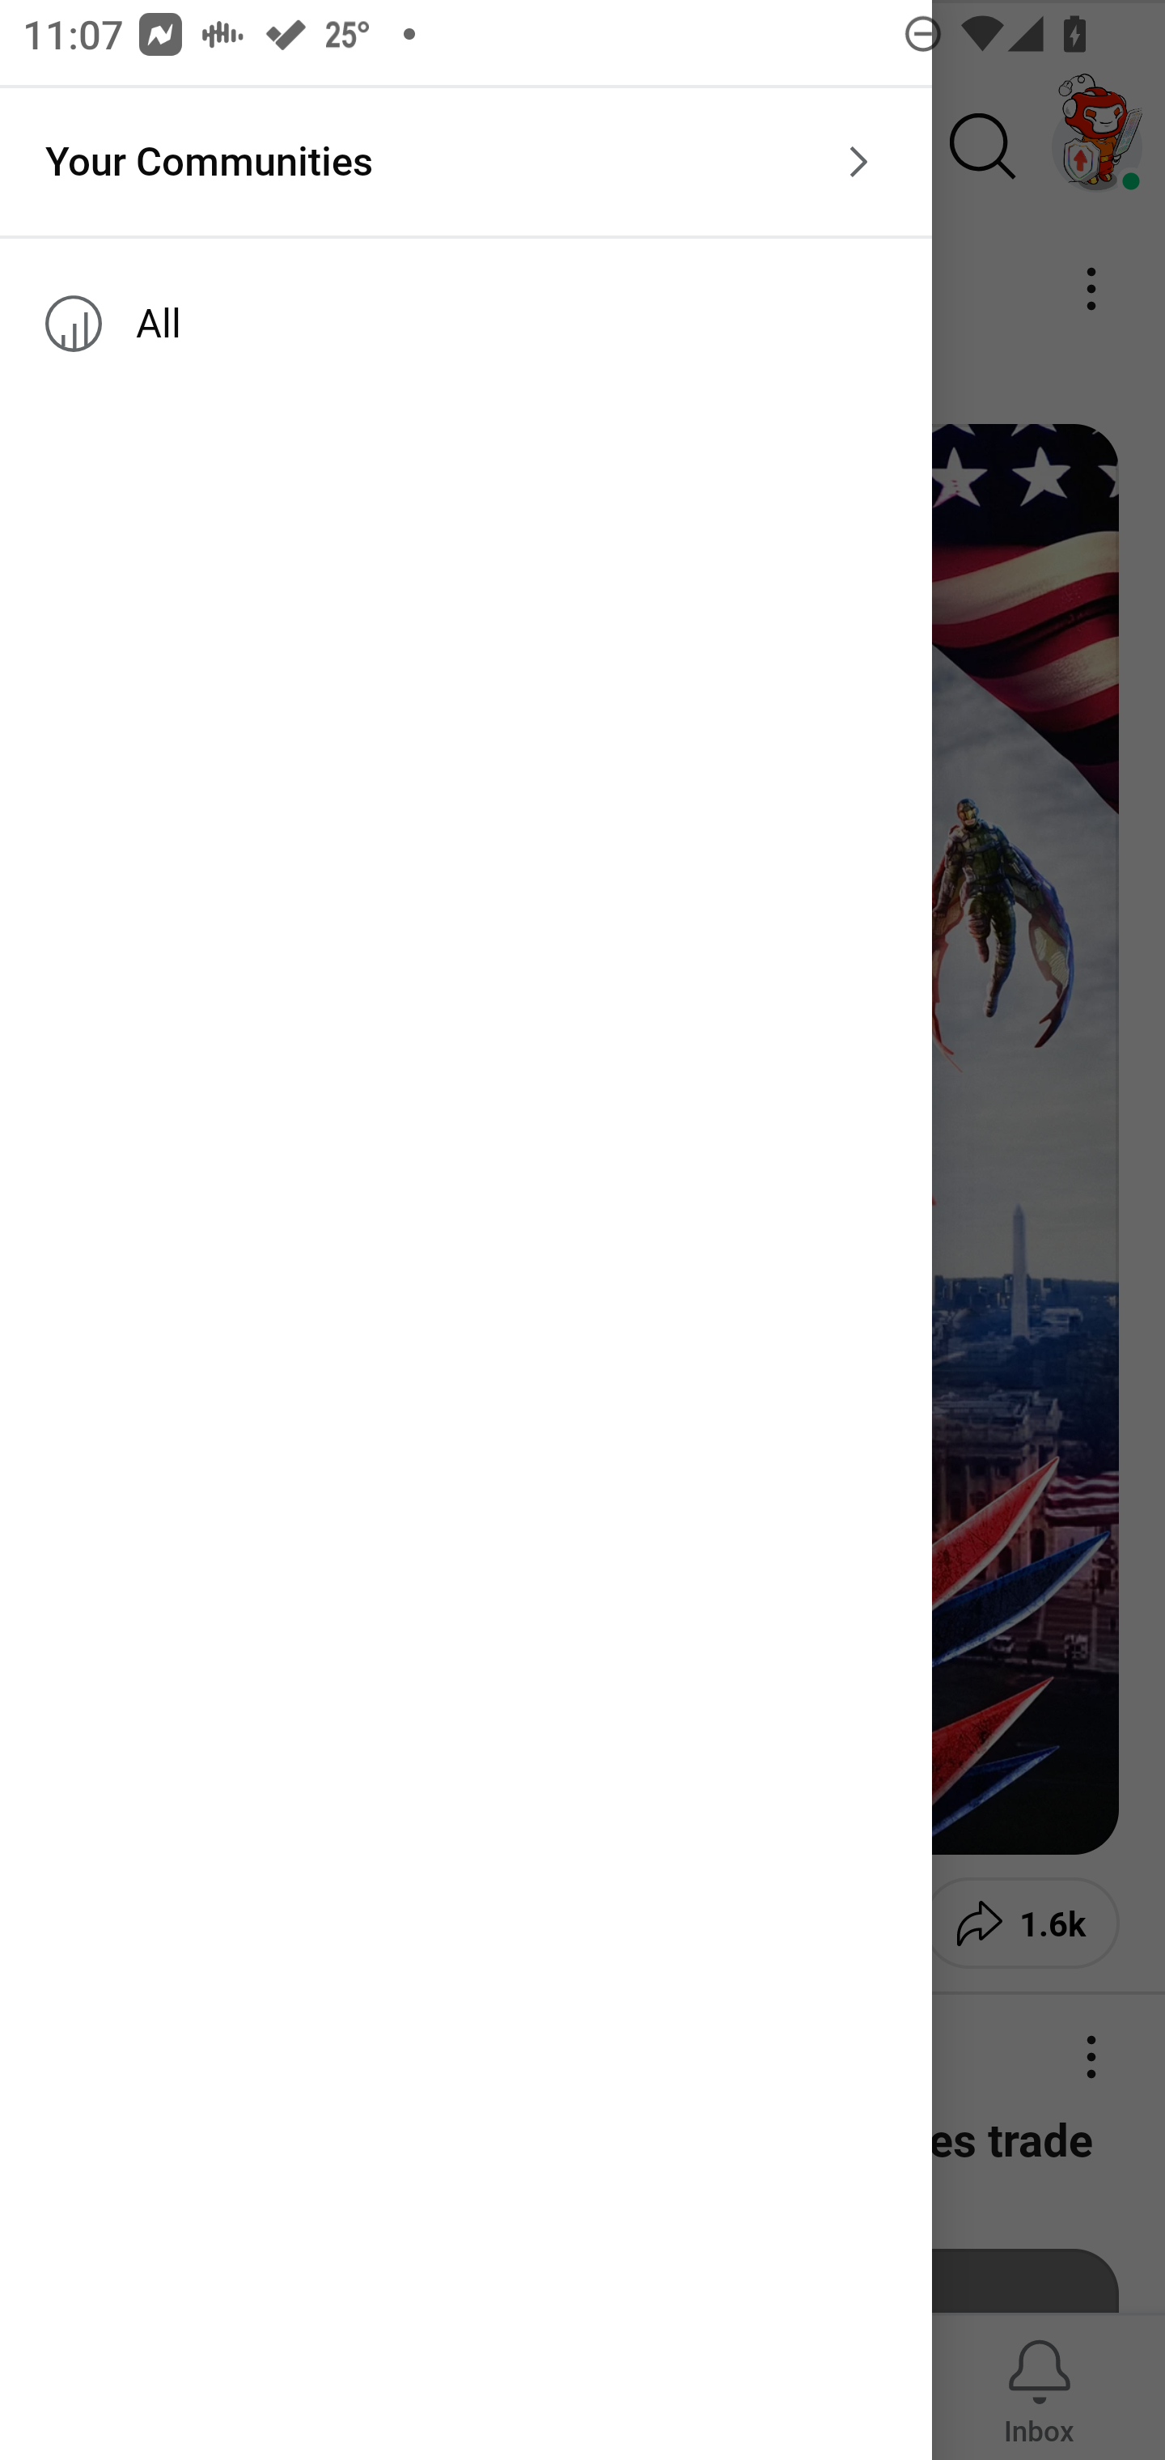 Image resolution: width=1165 pixels, height=2460 pixels. I want to click on All, so click(466, 324).